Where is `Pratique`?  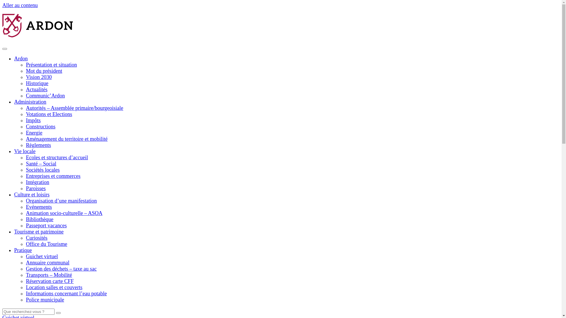 Pratique is located at coordinates (23, 250).